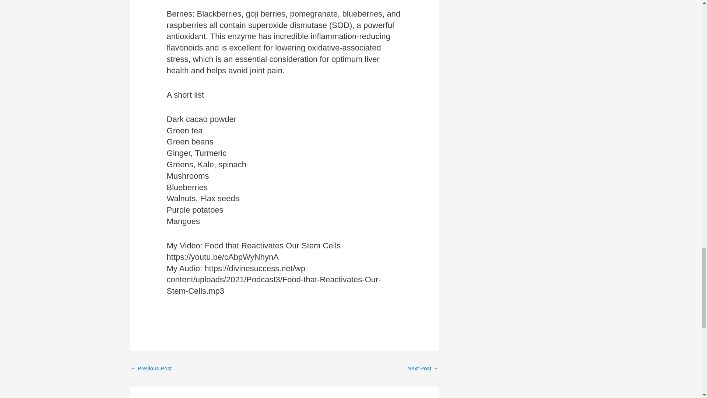 This screenshot has width=707, height=398. I want to click on Why should we believe in God?, so click(423, 369).